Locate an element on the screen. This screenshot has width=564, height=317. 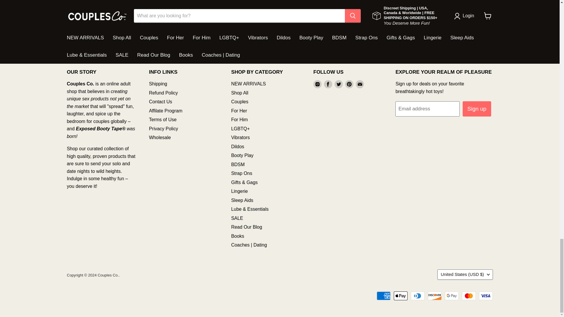
Email is located at coordinates (360, 84).